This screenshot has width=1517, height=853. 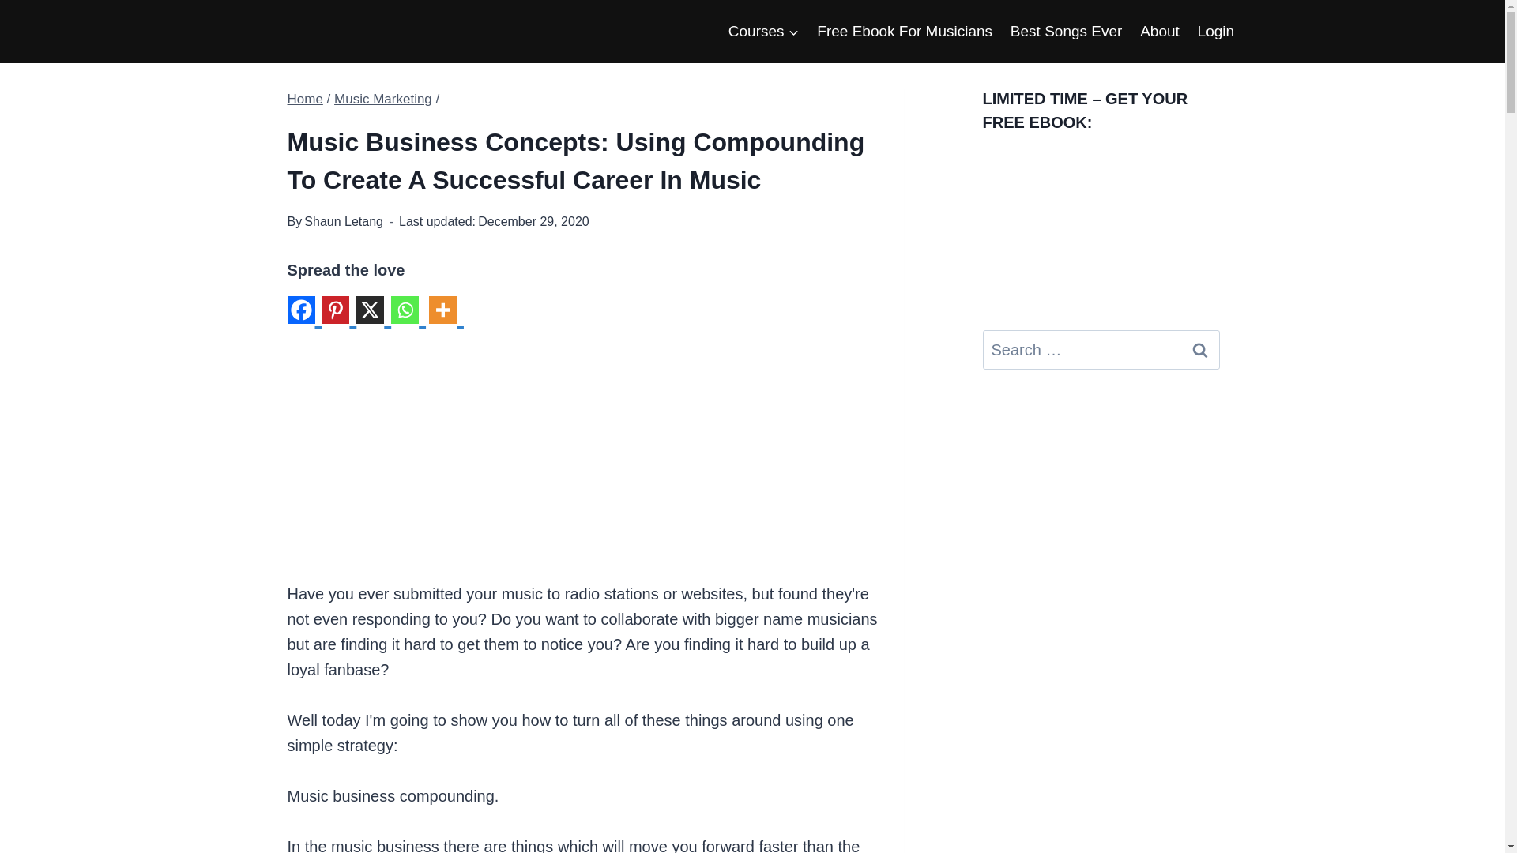 What do you see at coordinates (1065, 30) in the screenshot?
I see `Best Songs Ever` at bounding box center [1065, 30].